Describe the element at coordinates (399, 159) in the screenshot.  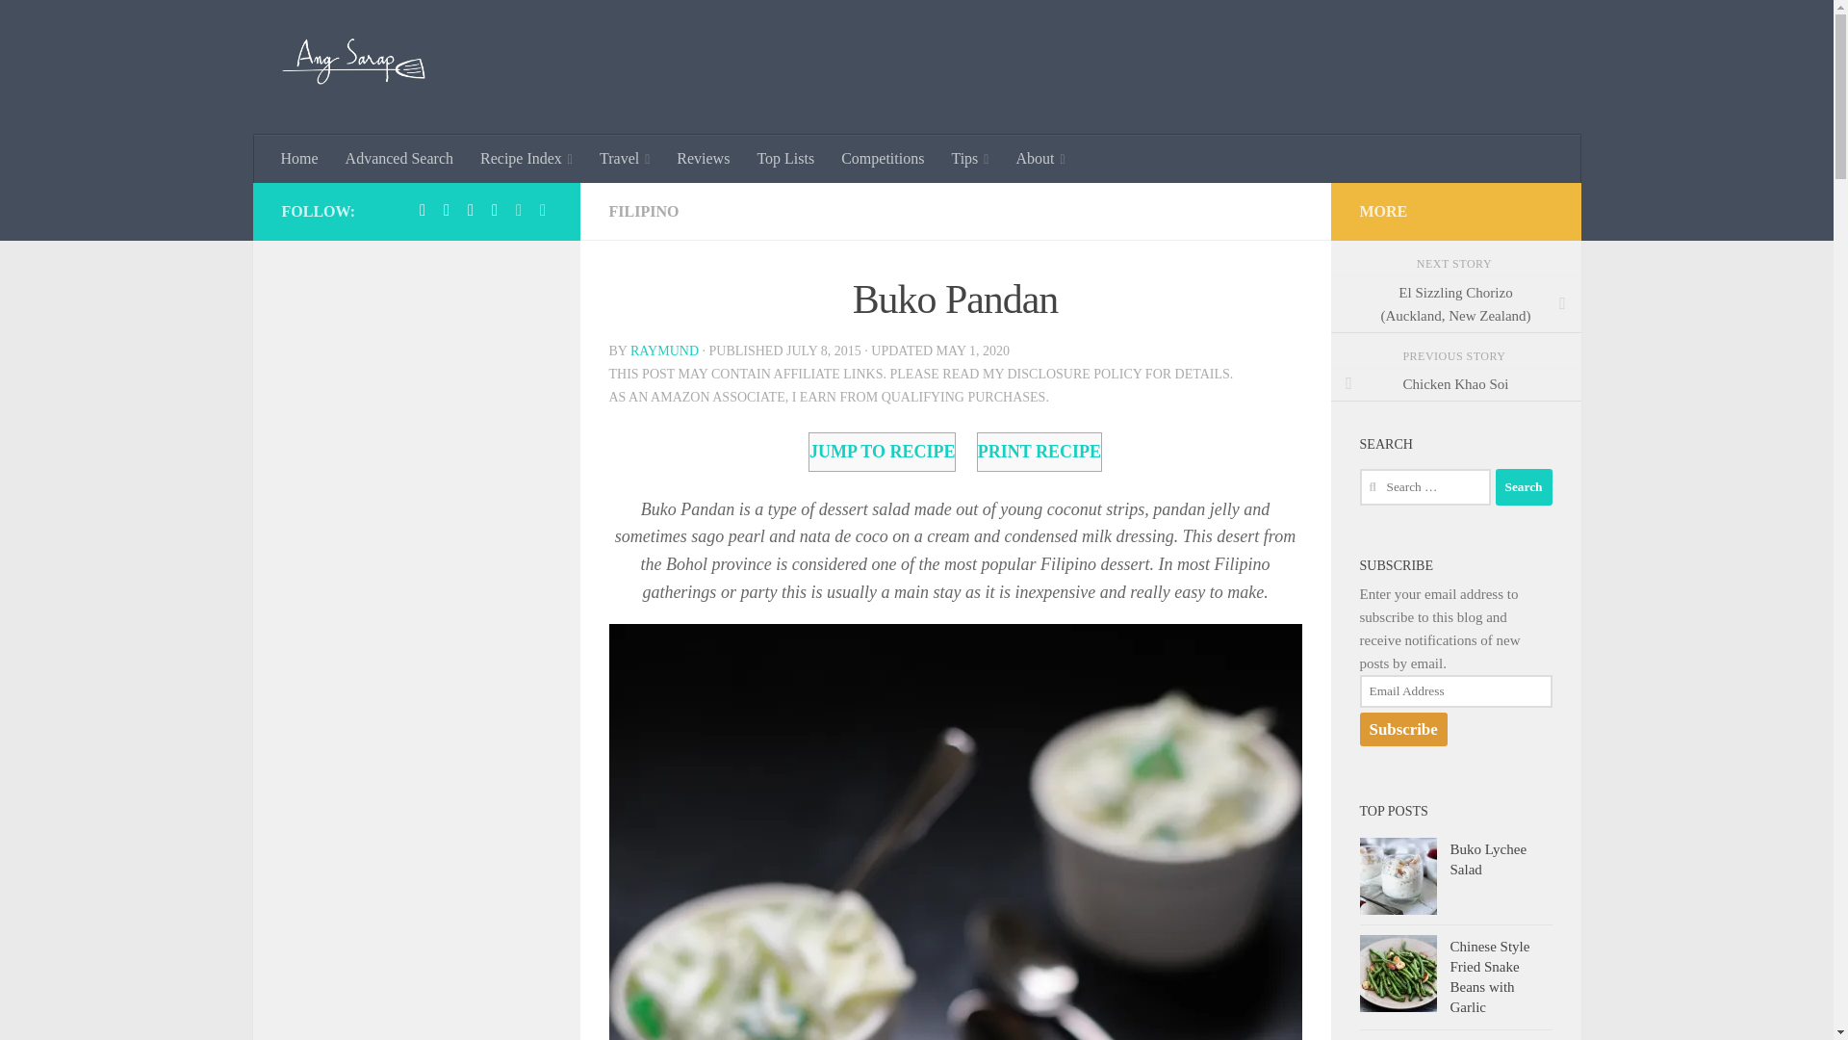
I see `Advanced Search` at that location.